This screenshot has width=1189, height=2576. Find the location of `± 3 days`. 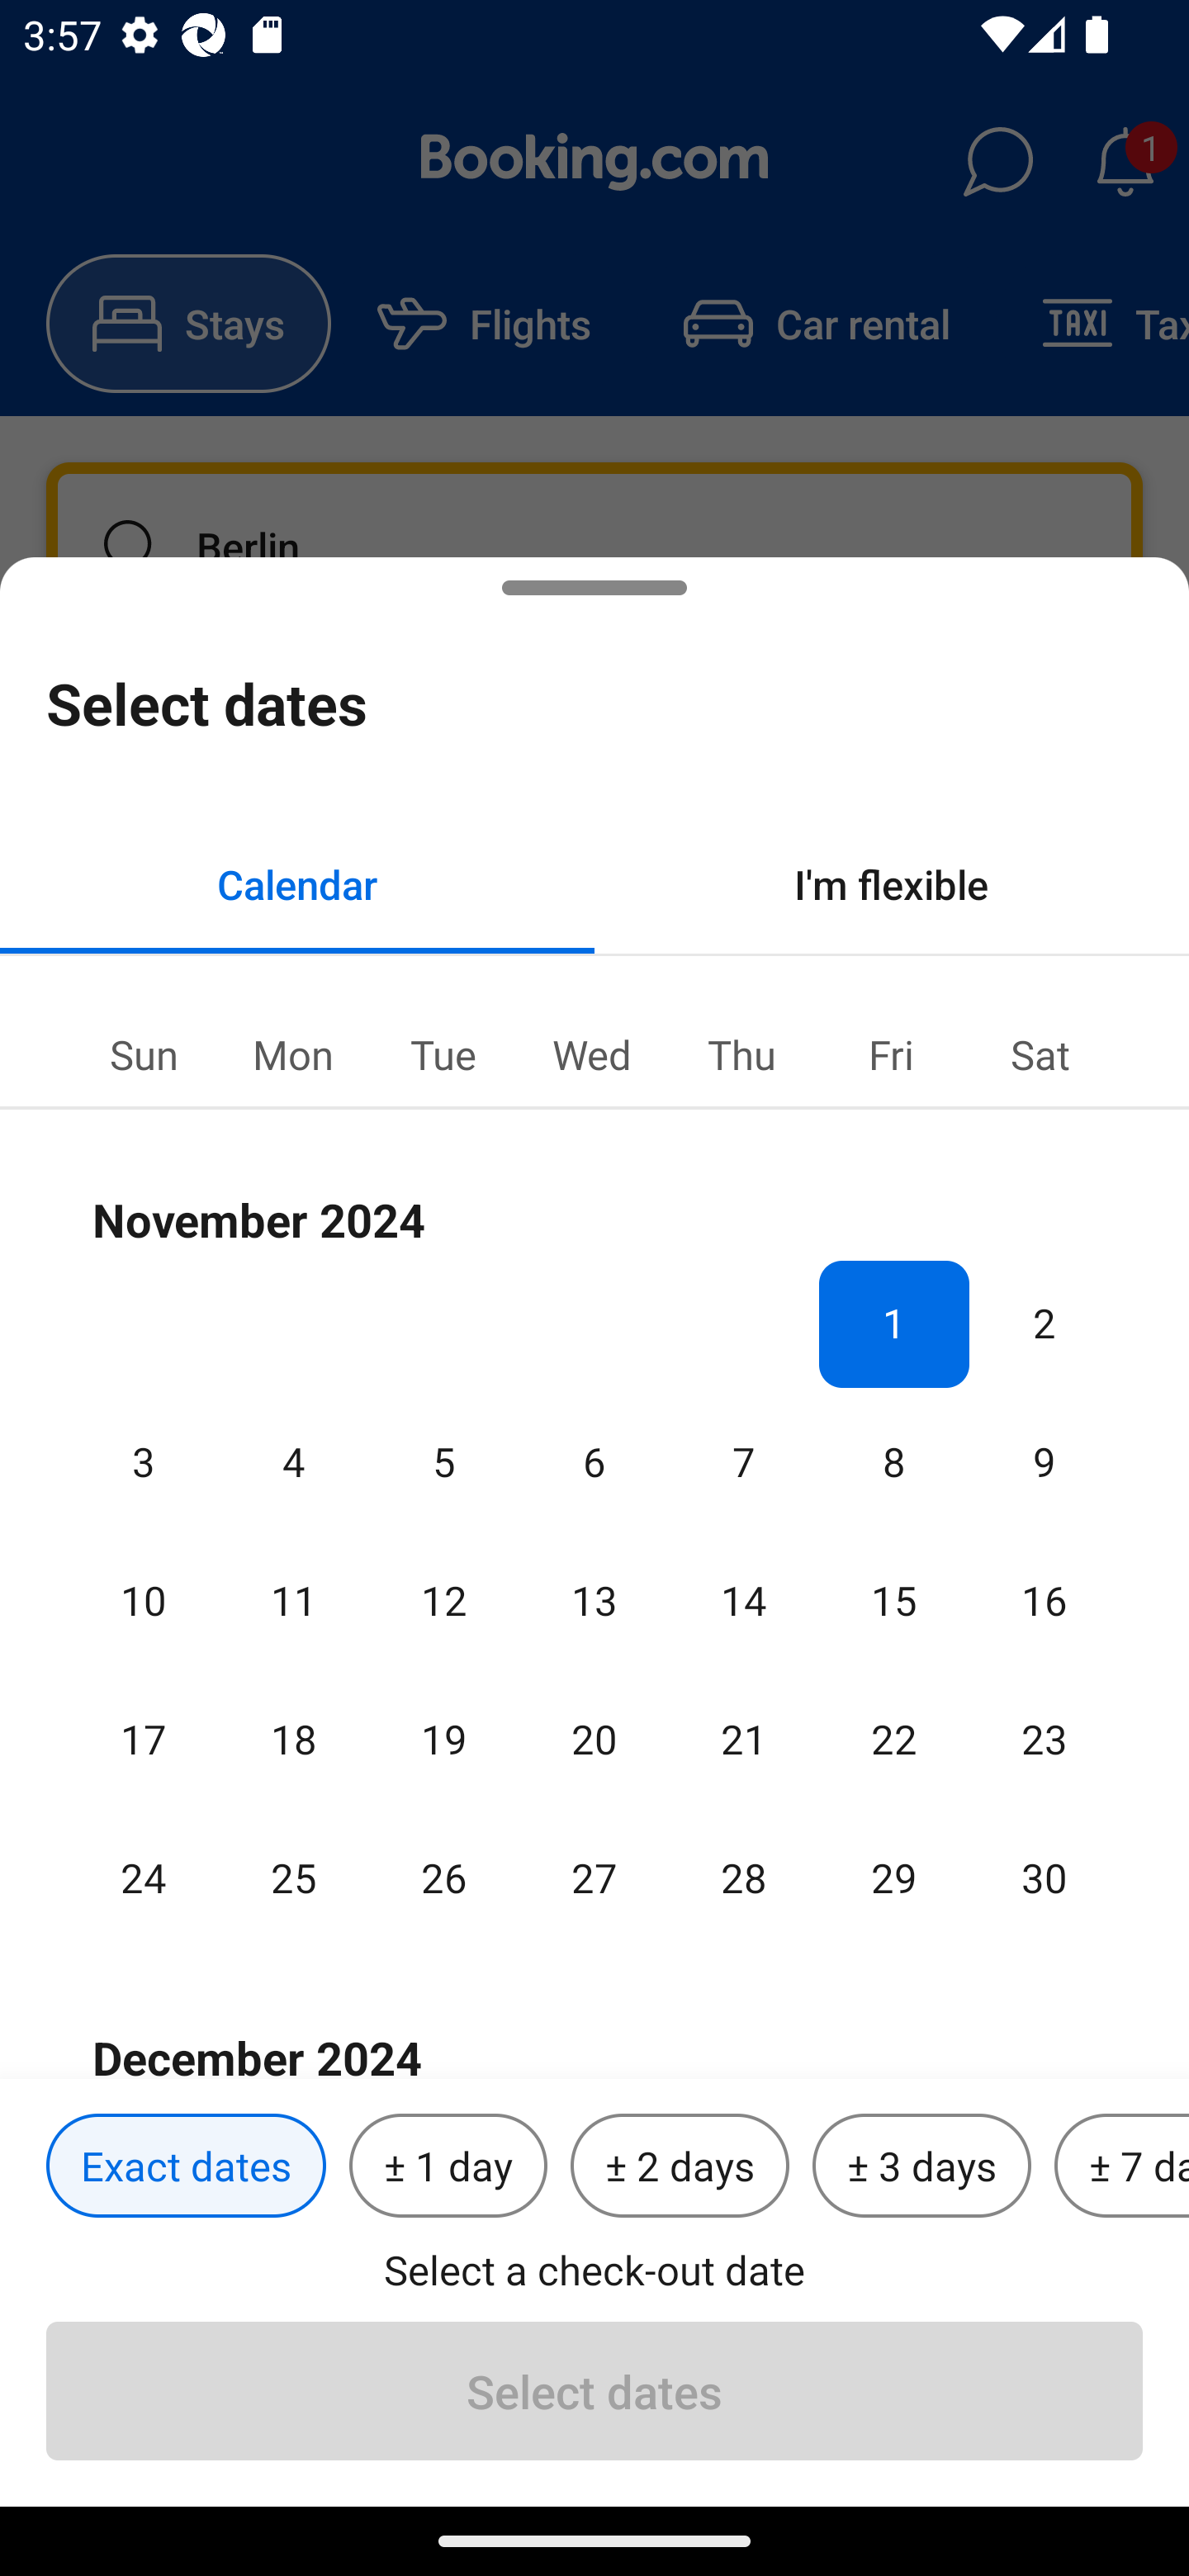

± 3 days is located at coordinates (921, 2166).